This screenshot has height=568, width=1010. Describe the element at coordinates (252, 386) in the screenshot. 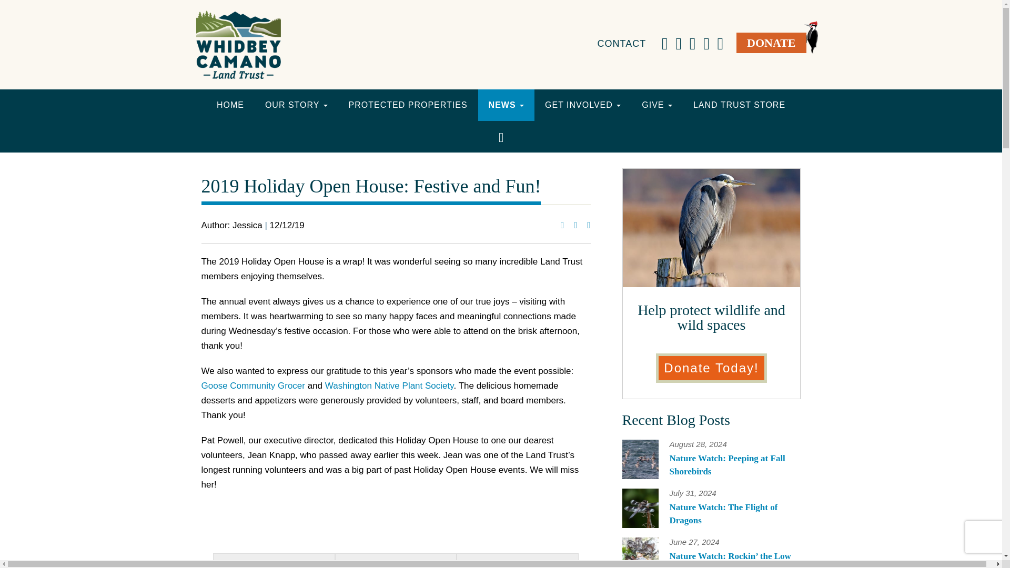

I see `Goose Community Grocer` at that location.